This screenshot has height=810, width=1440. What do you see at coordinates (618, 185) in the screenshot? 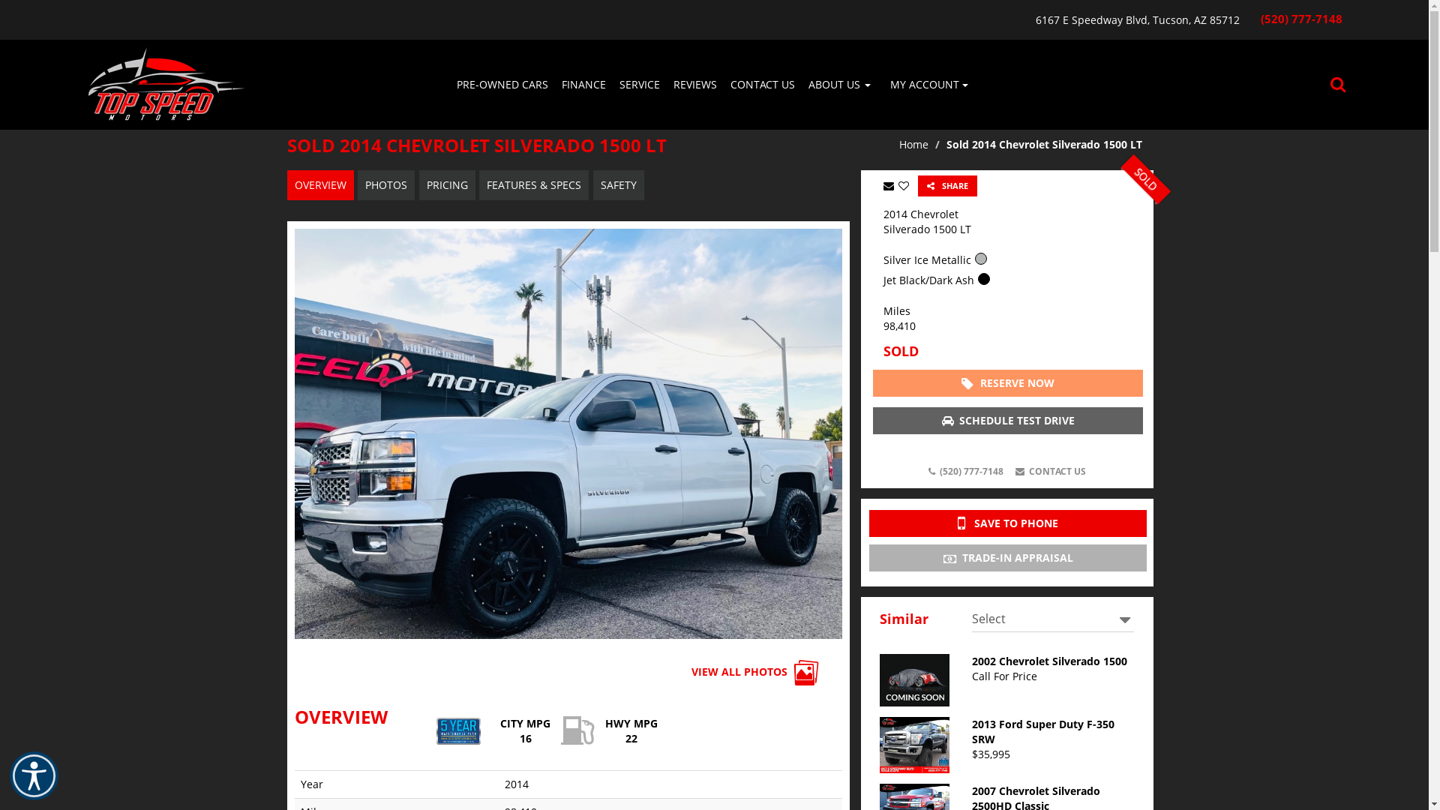
I see `SAFETY` at bounding box center [618, 185].